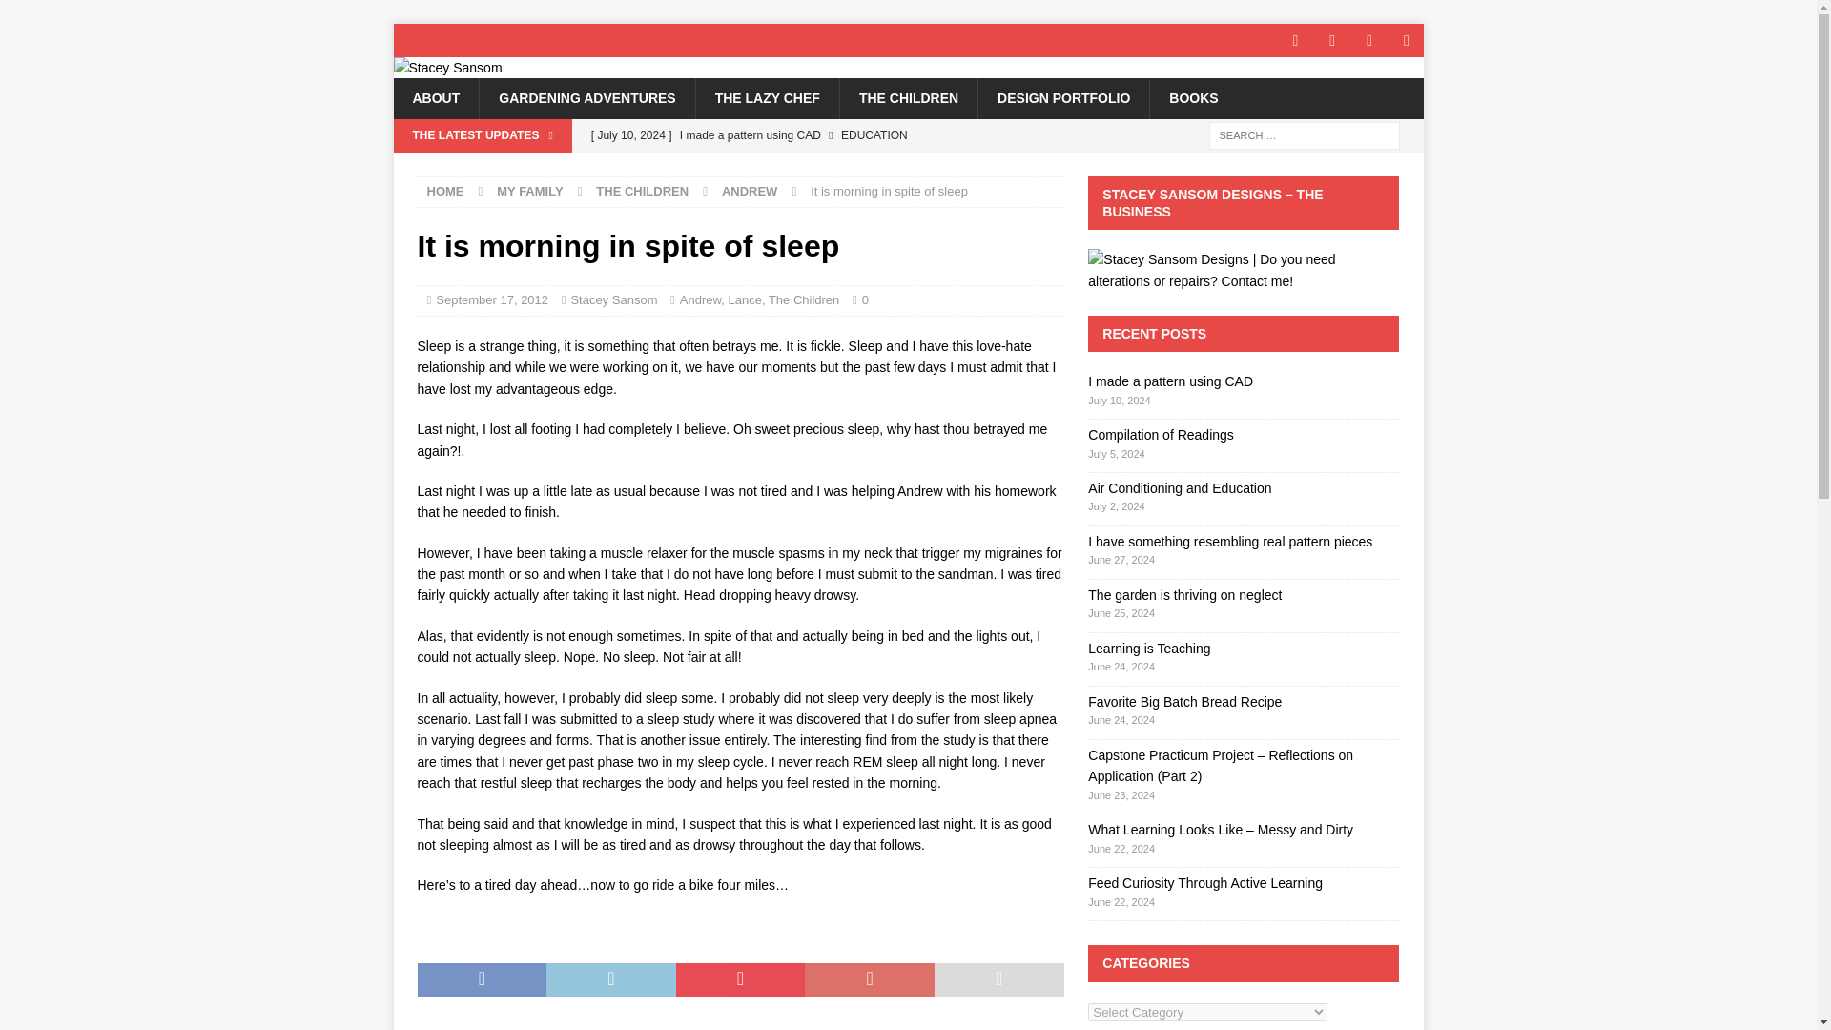 This screenshot has width=1831, height=1030. Describe the element at coordinates (908, 98) in the screenshot. I see `THE CHILDREN` at that location.